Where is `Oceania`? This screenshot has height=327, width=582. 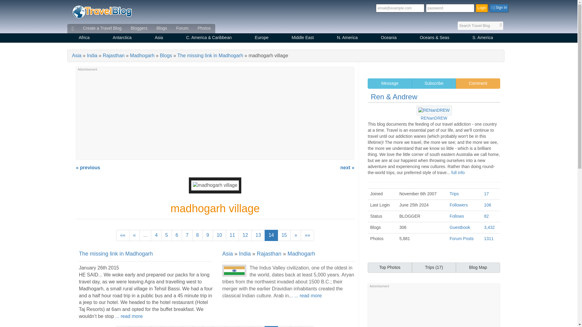 Oceania is located at coordinates (389, 38).